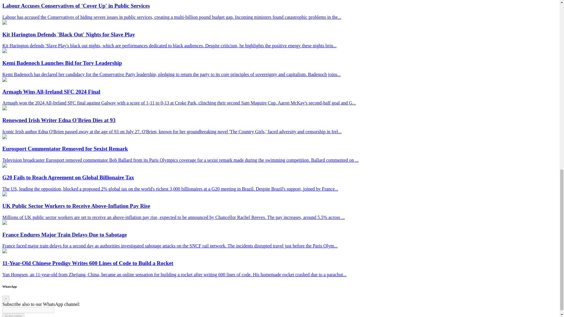  I want to click on Kit Harington Defends 'Black Out' Nights for Slave Play, so click(4, 23).